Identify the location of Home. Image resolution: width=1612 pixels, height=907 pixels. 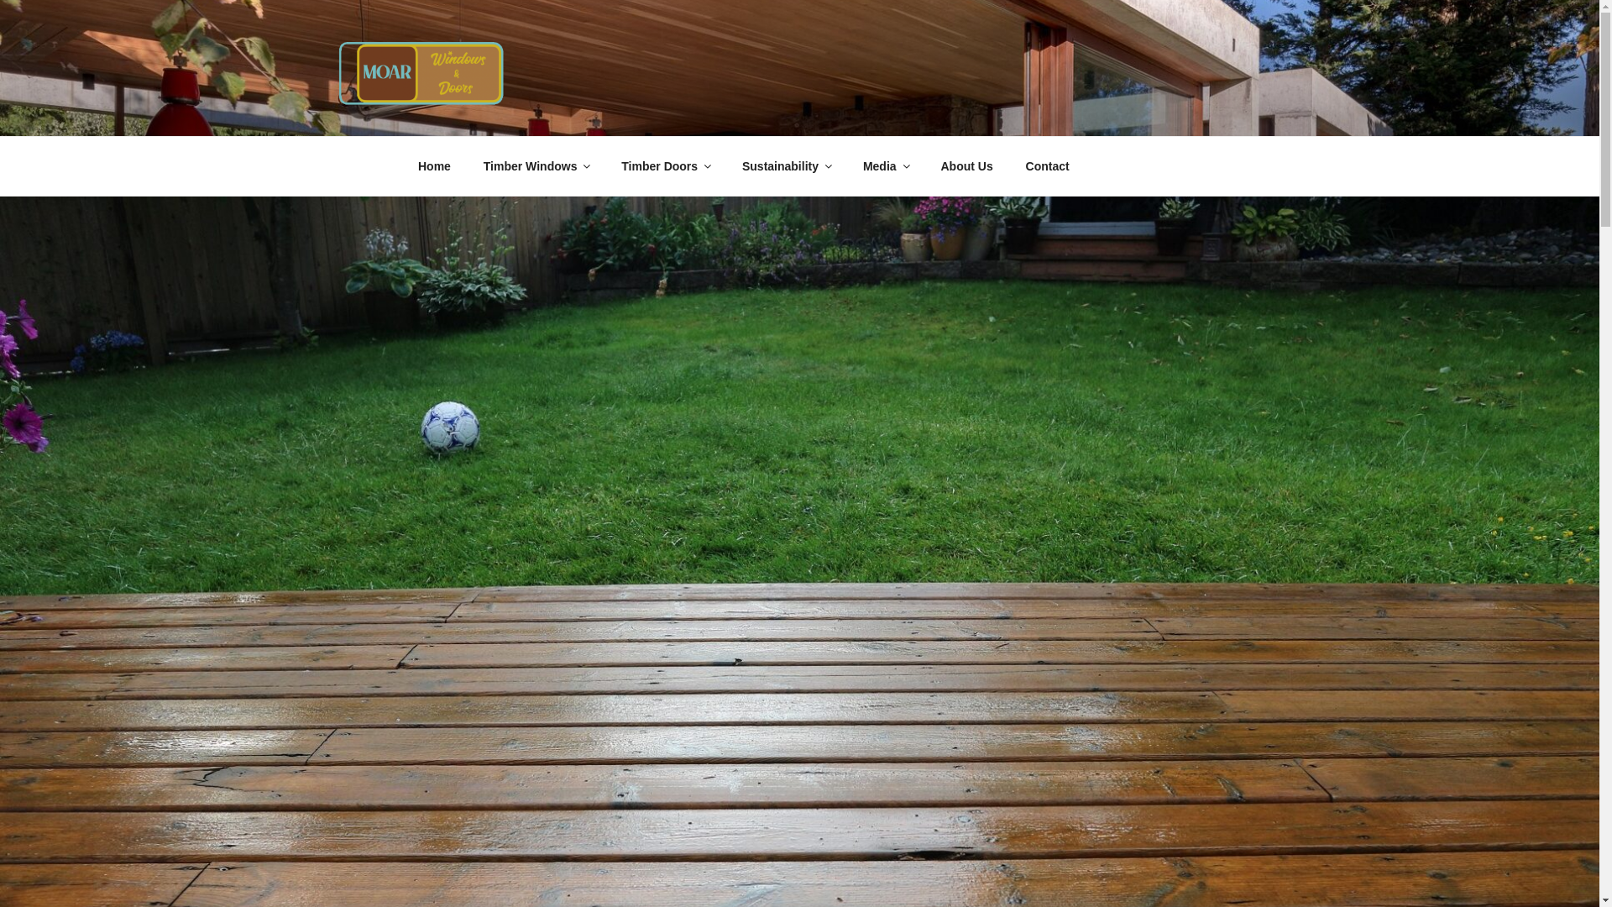
(434, 166).